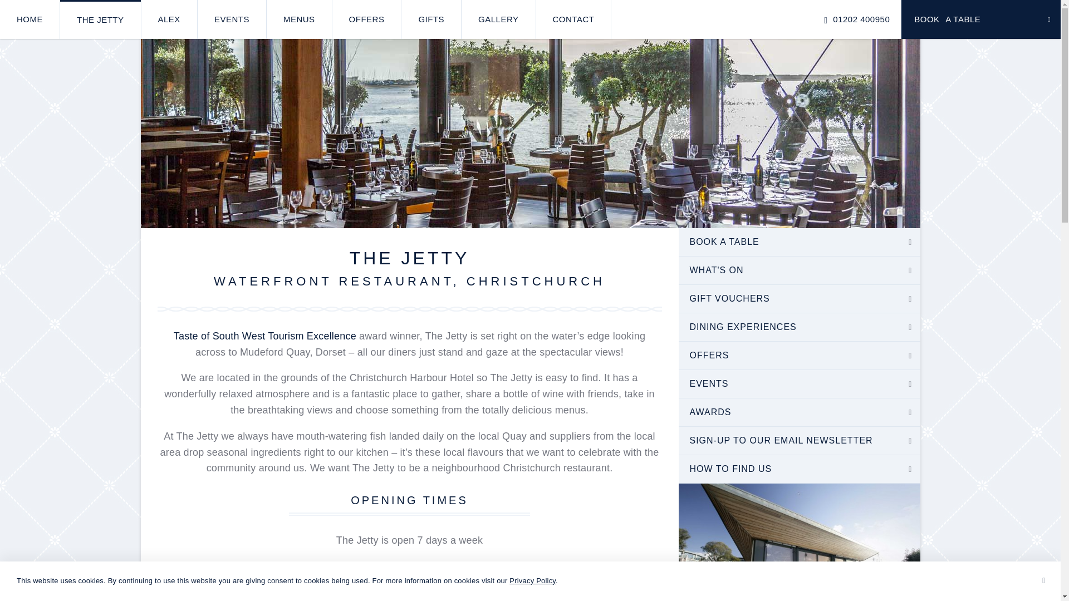 The image size is (1069, 601). I want to click on BOOK A TABLE, so click(798, 242).